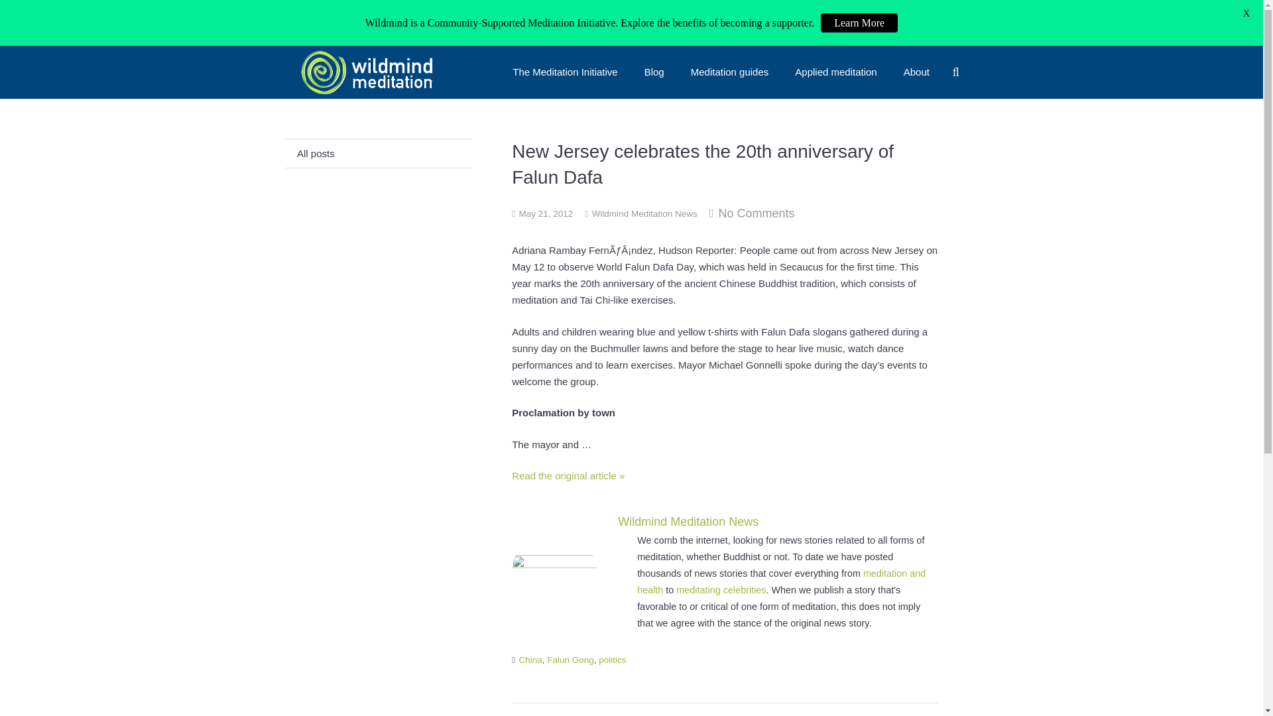  I want to click on No Comments, so click(756, 213).